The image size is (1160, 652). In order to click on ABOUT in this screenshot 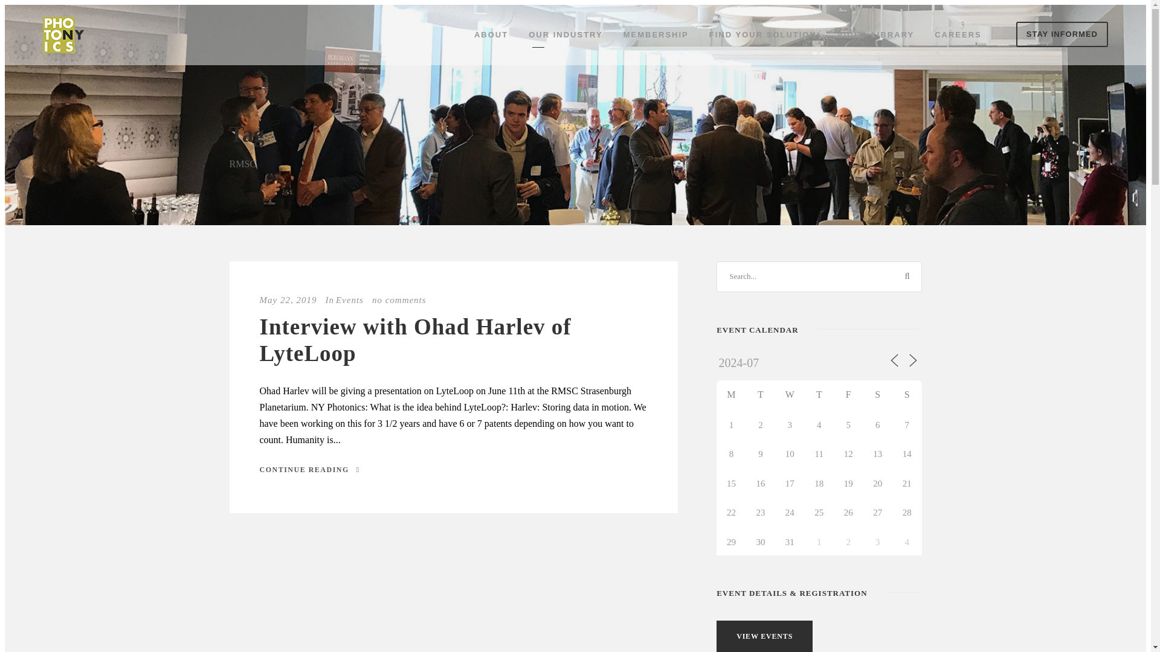, I will do `click(491, 37)`.